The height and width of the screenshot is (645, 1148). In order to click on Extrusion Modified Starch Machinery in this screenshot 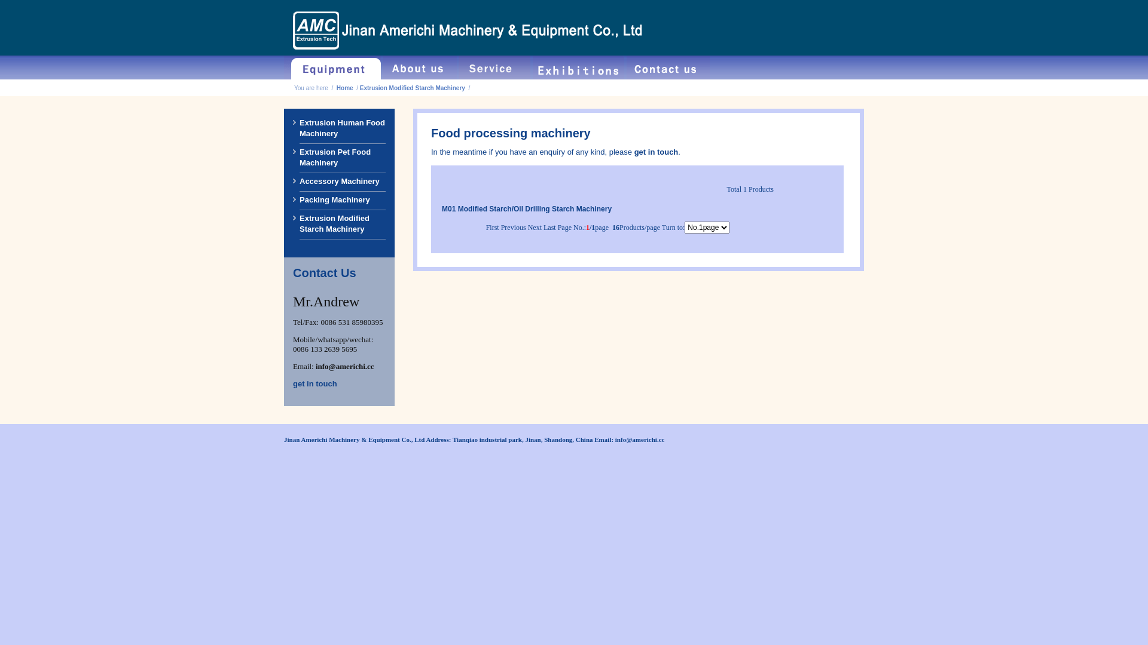, I will do `click(413, 88)`.